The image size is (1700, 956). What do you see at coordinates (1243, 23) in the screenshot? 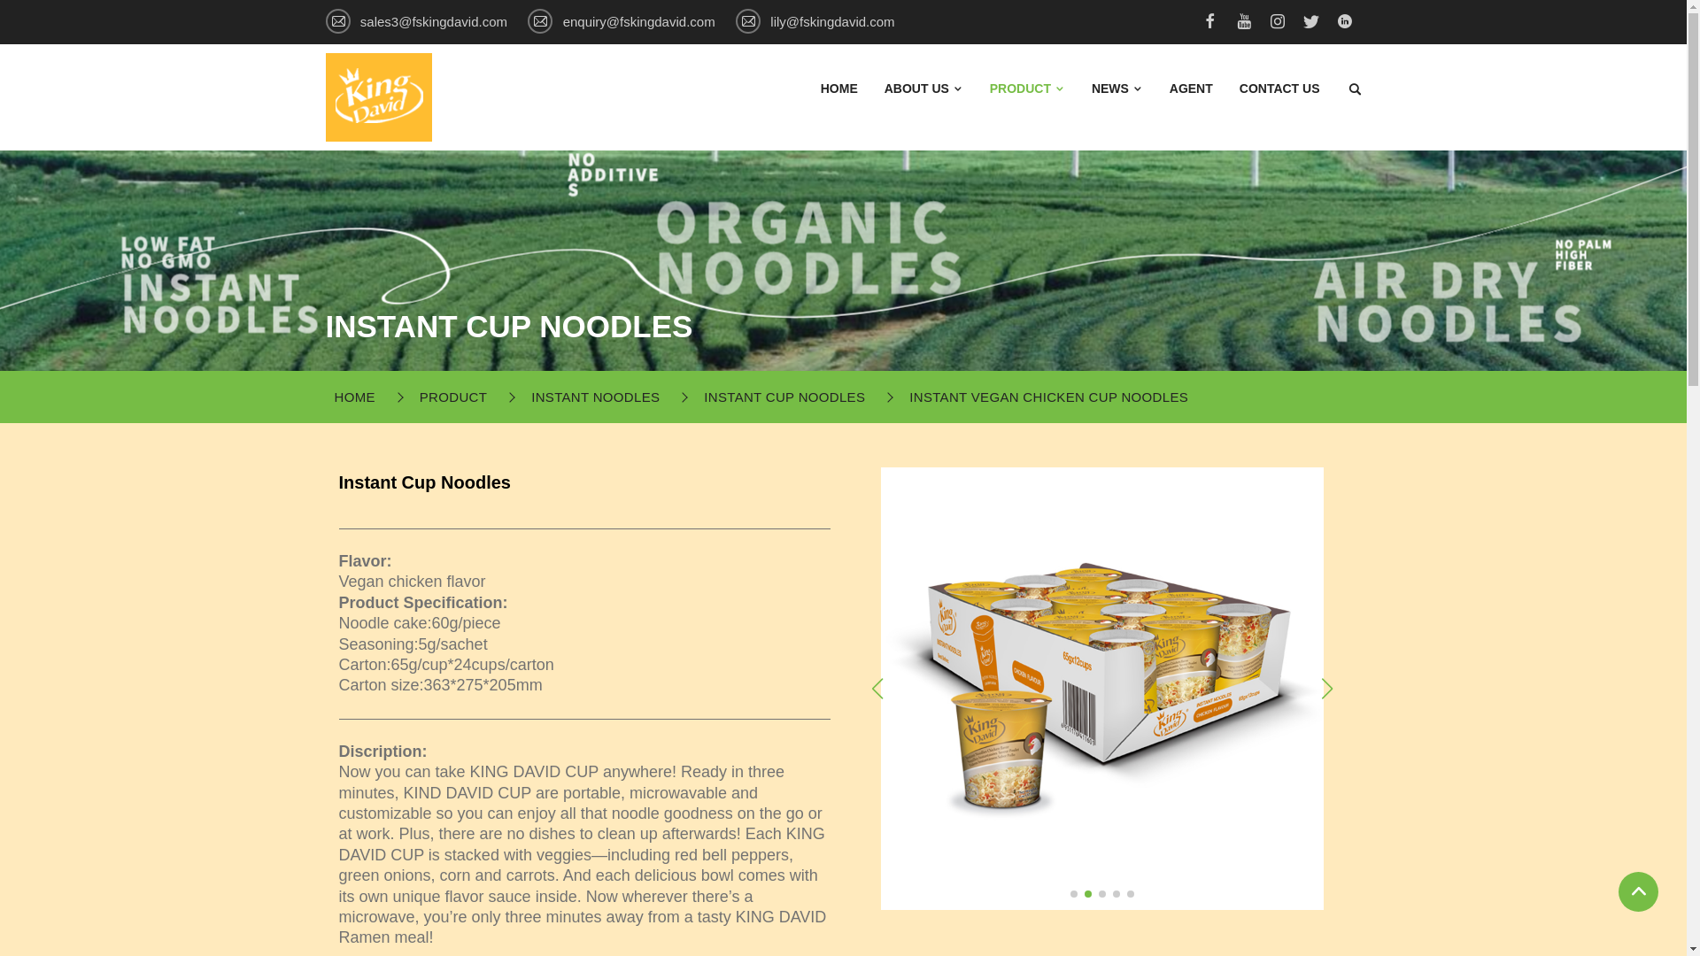
I see `Youtube` at bounding box center [1243, 23].